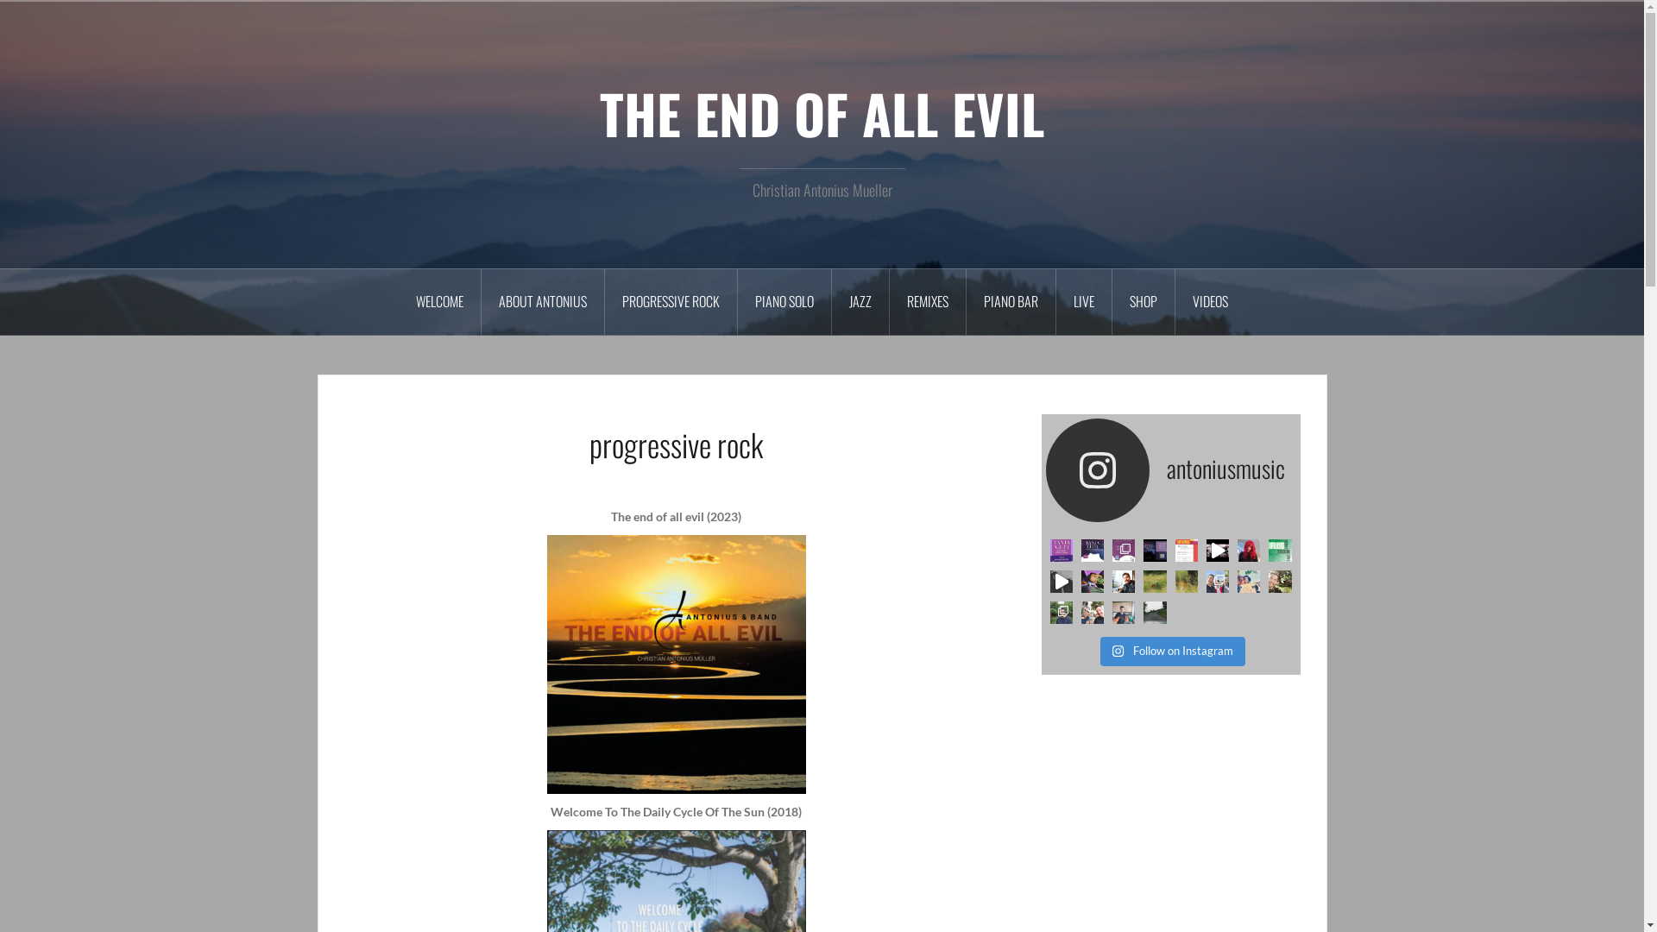  I want to click on Follow on Instagram, so click(1172, 652).